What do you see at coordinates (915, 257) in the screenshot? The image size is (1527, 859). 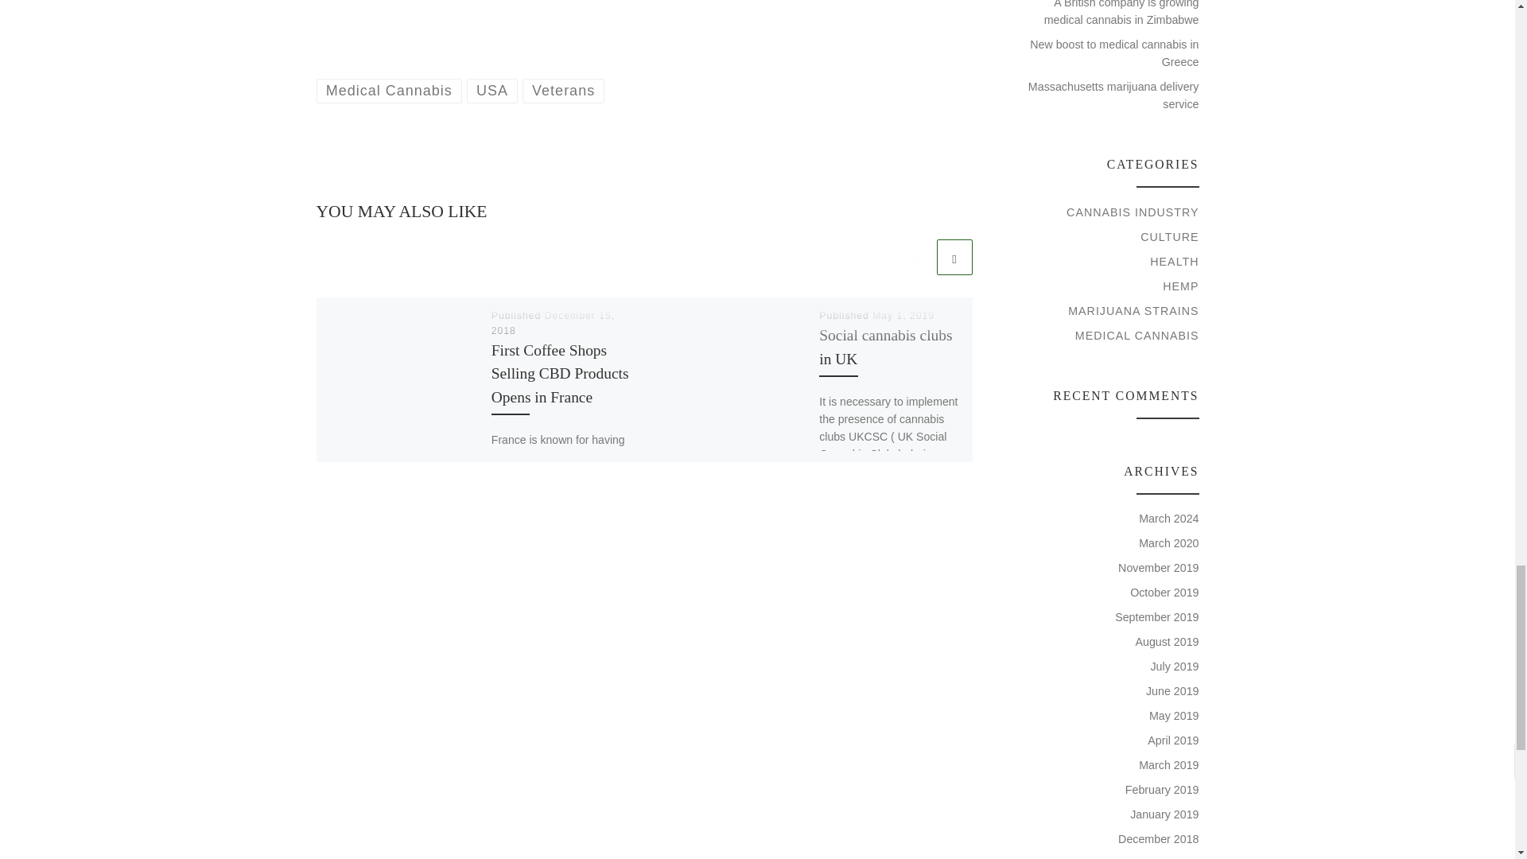 I see `Previous related articles` at bounding box center [915, 257].